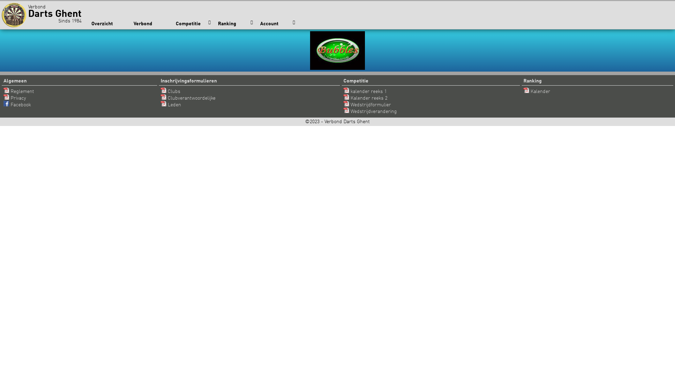 The height and width of the screenshot is (379, 675). Describe the element at coordinates (370, 112) in the screenshot. I see `Wedstrijdverandering` at that location.